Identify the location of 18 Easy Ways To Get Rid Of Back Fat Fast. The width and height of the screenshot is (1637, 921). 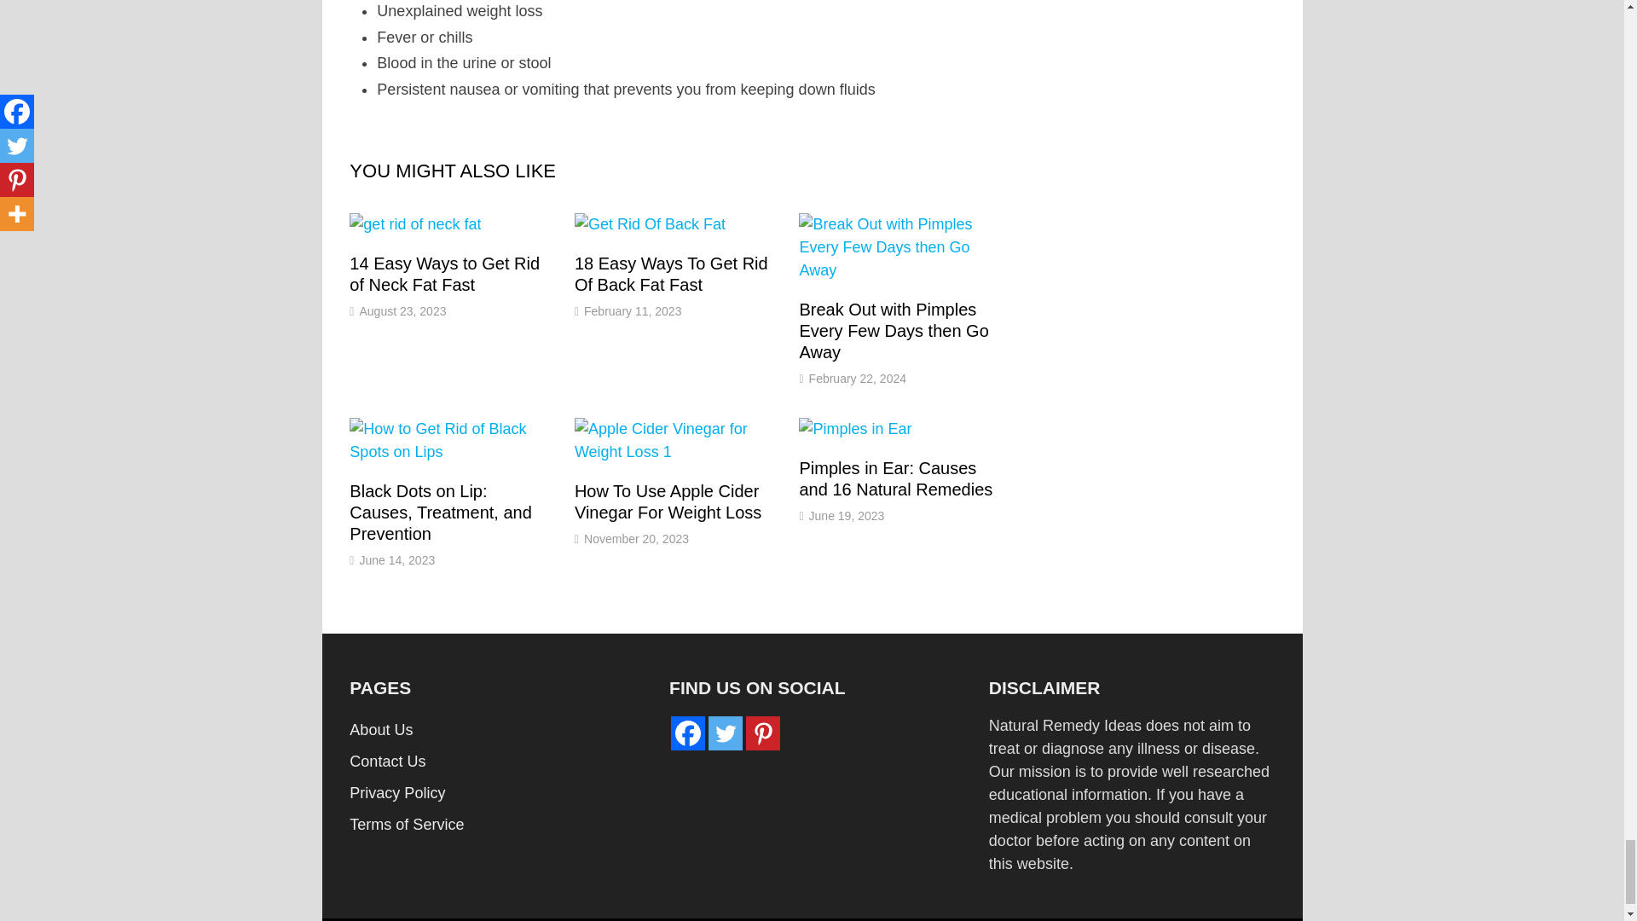
(670, 274).